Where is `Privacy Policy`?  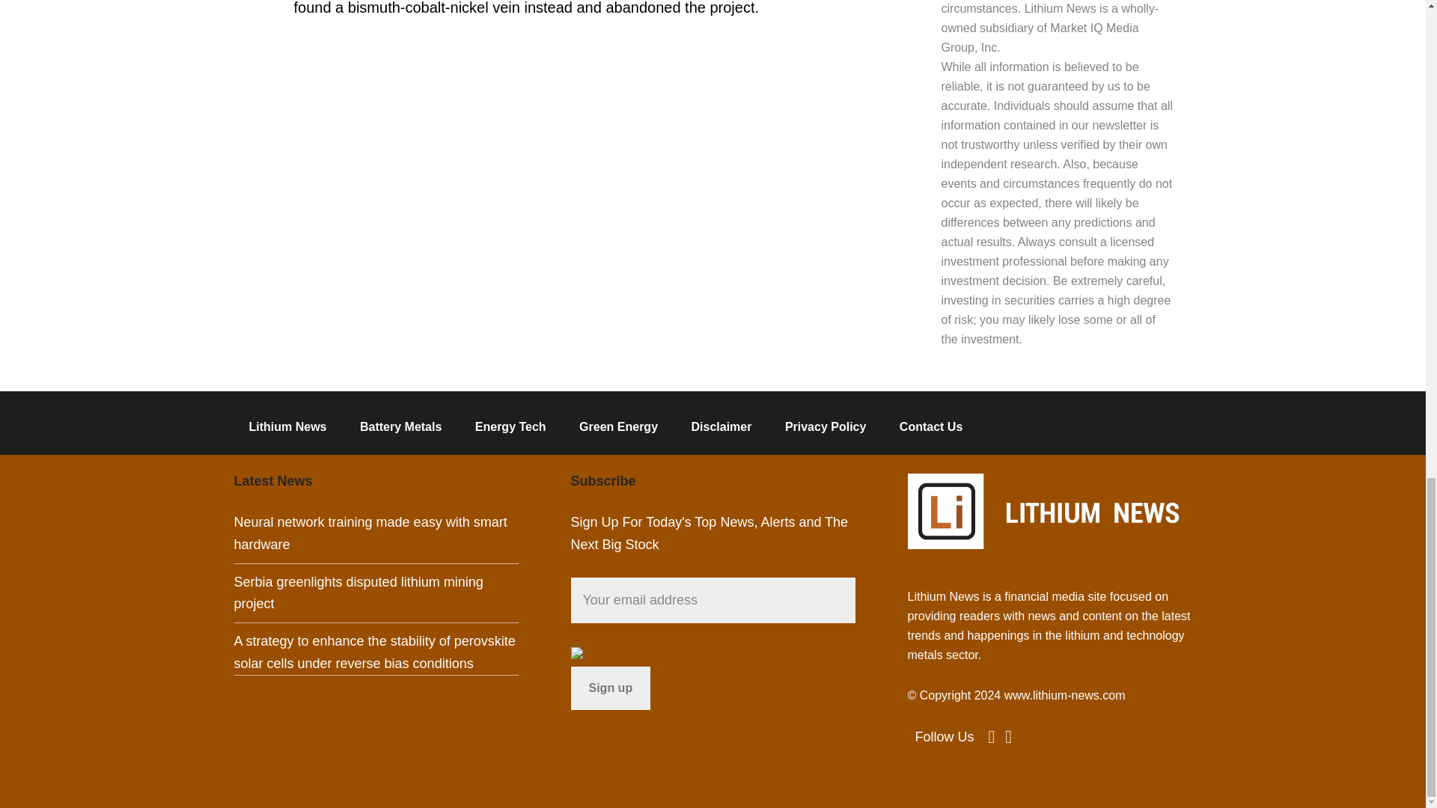
Privacy Policy is located at coordinates (826, 423).